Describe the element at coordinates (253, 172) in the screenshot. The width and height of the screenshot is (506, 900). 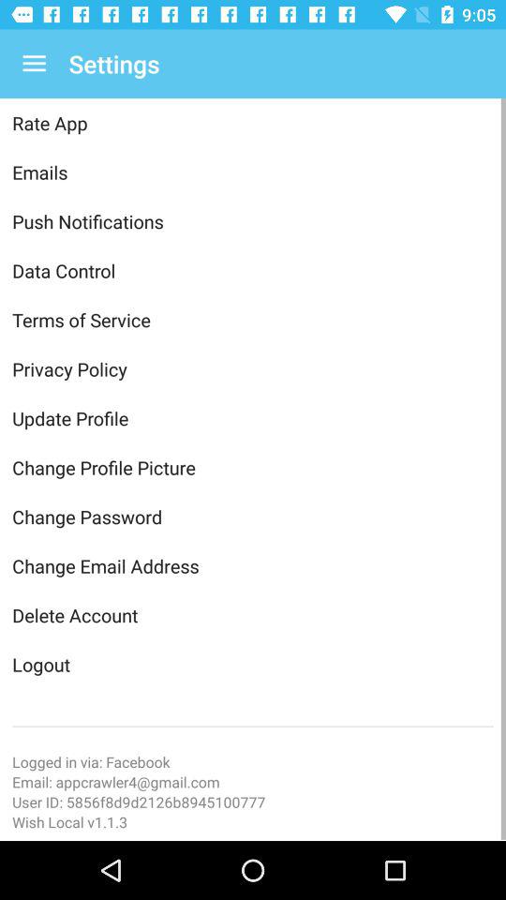
I see `jump until emails item` at that location.